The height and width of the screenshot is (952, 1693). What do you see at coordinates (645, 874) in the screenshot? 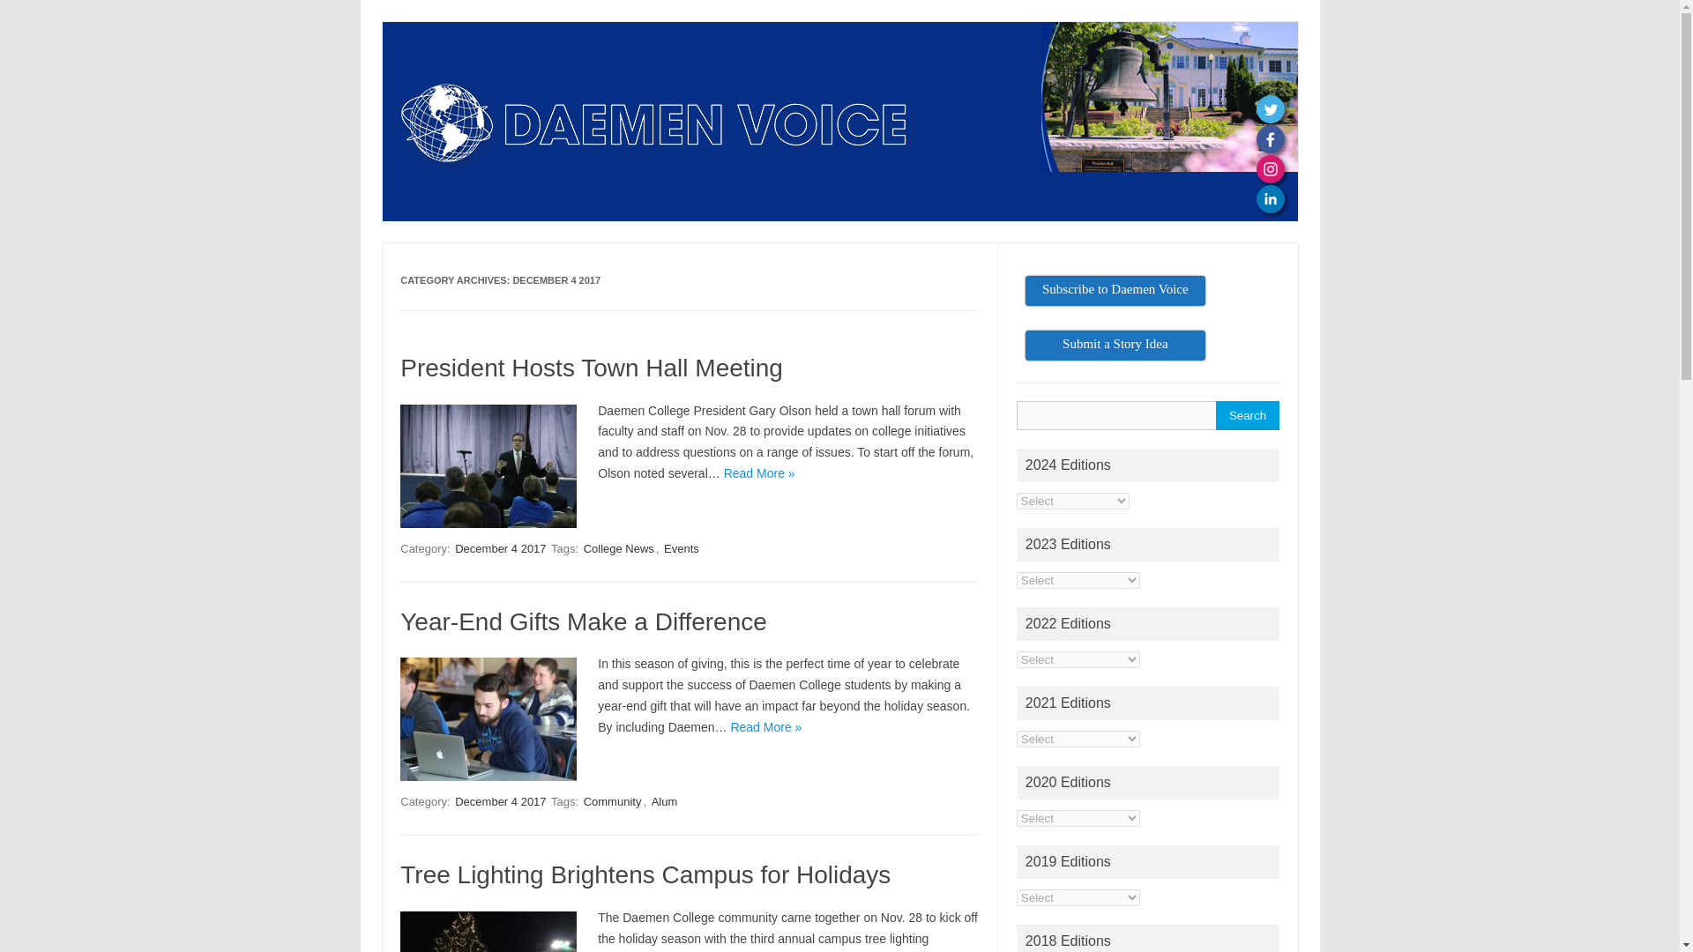
I see `Permalink to Tree Lighting Brightens Campus for Holidays` at bounding box center [645, 874].